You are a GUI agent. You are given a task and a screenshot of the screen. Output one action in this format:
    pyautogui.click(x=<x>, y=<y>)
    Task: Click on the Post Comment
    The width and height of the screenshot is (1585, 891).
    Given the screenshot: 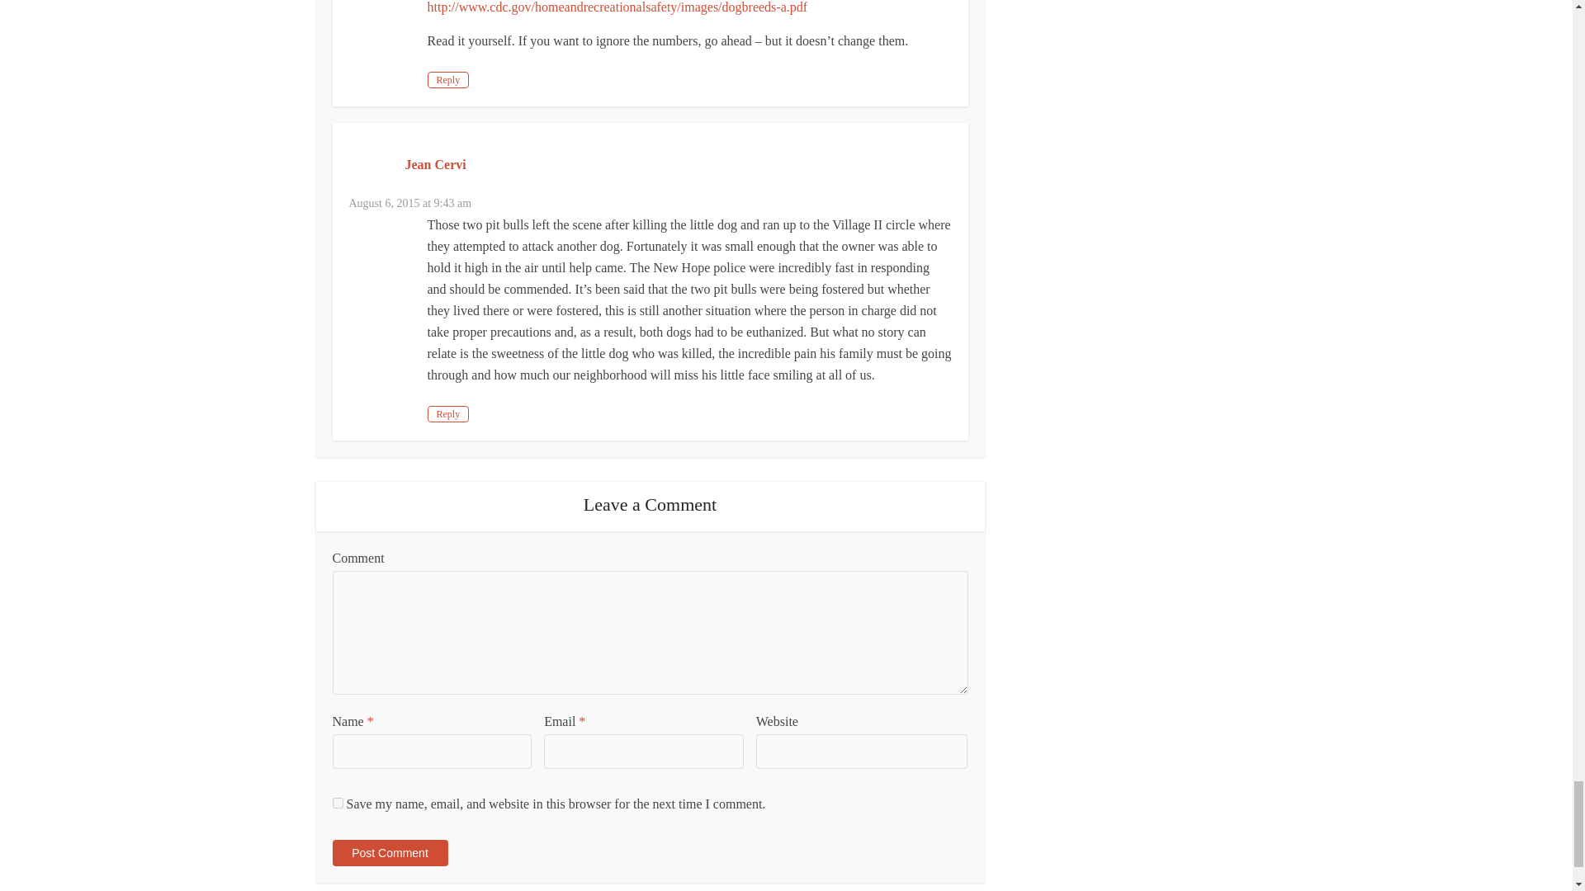 What is the action you would take?
    pyautogui.click(x=389, y=853)
    